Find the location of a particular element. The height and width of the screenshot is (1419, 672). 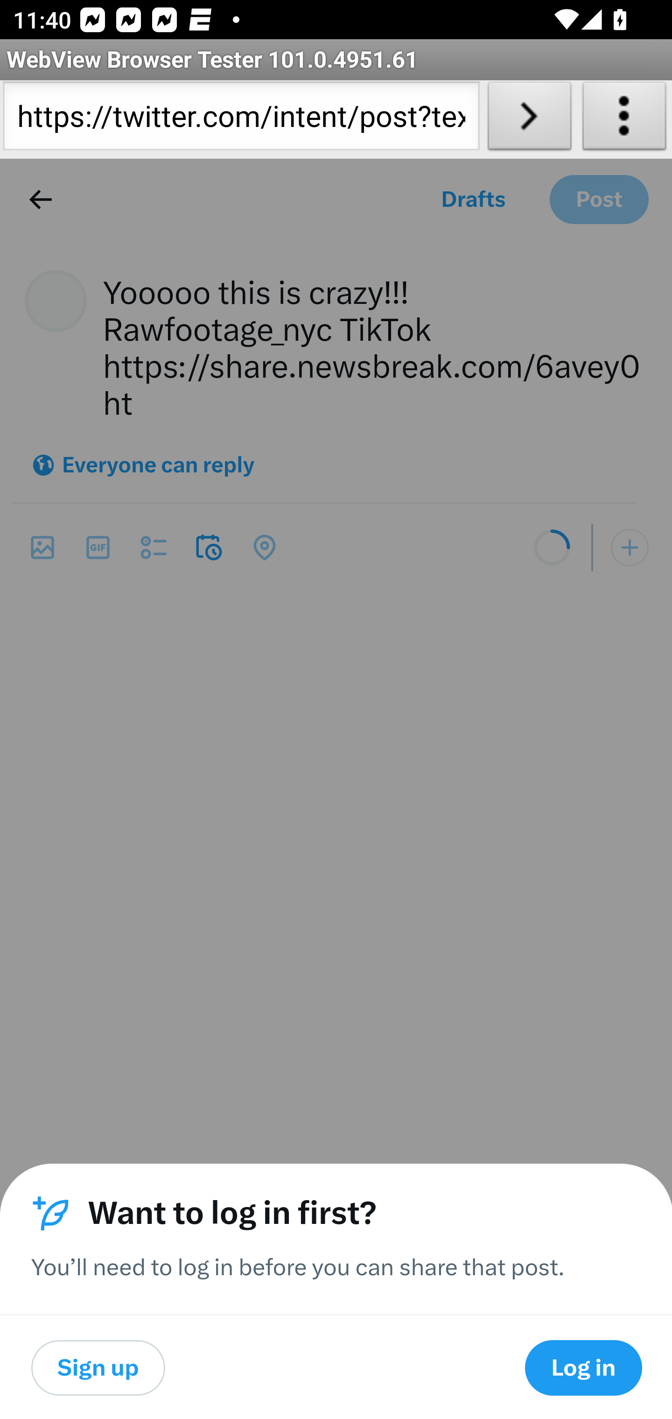

About WebView is located at coordinates (624, 119).